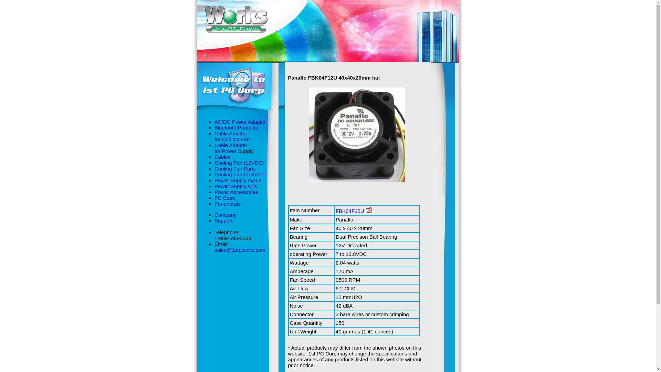 This screenshot has height=372, width=661. Describe the element at coordinates (225, 215) in the screenshot. I see `Company` at that location.